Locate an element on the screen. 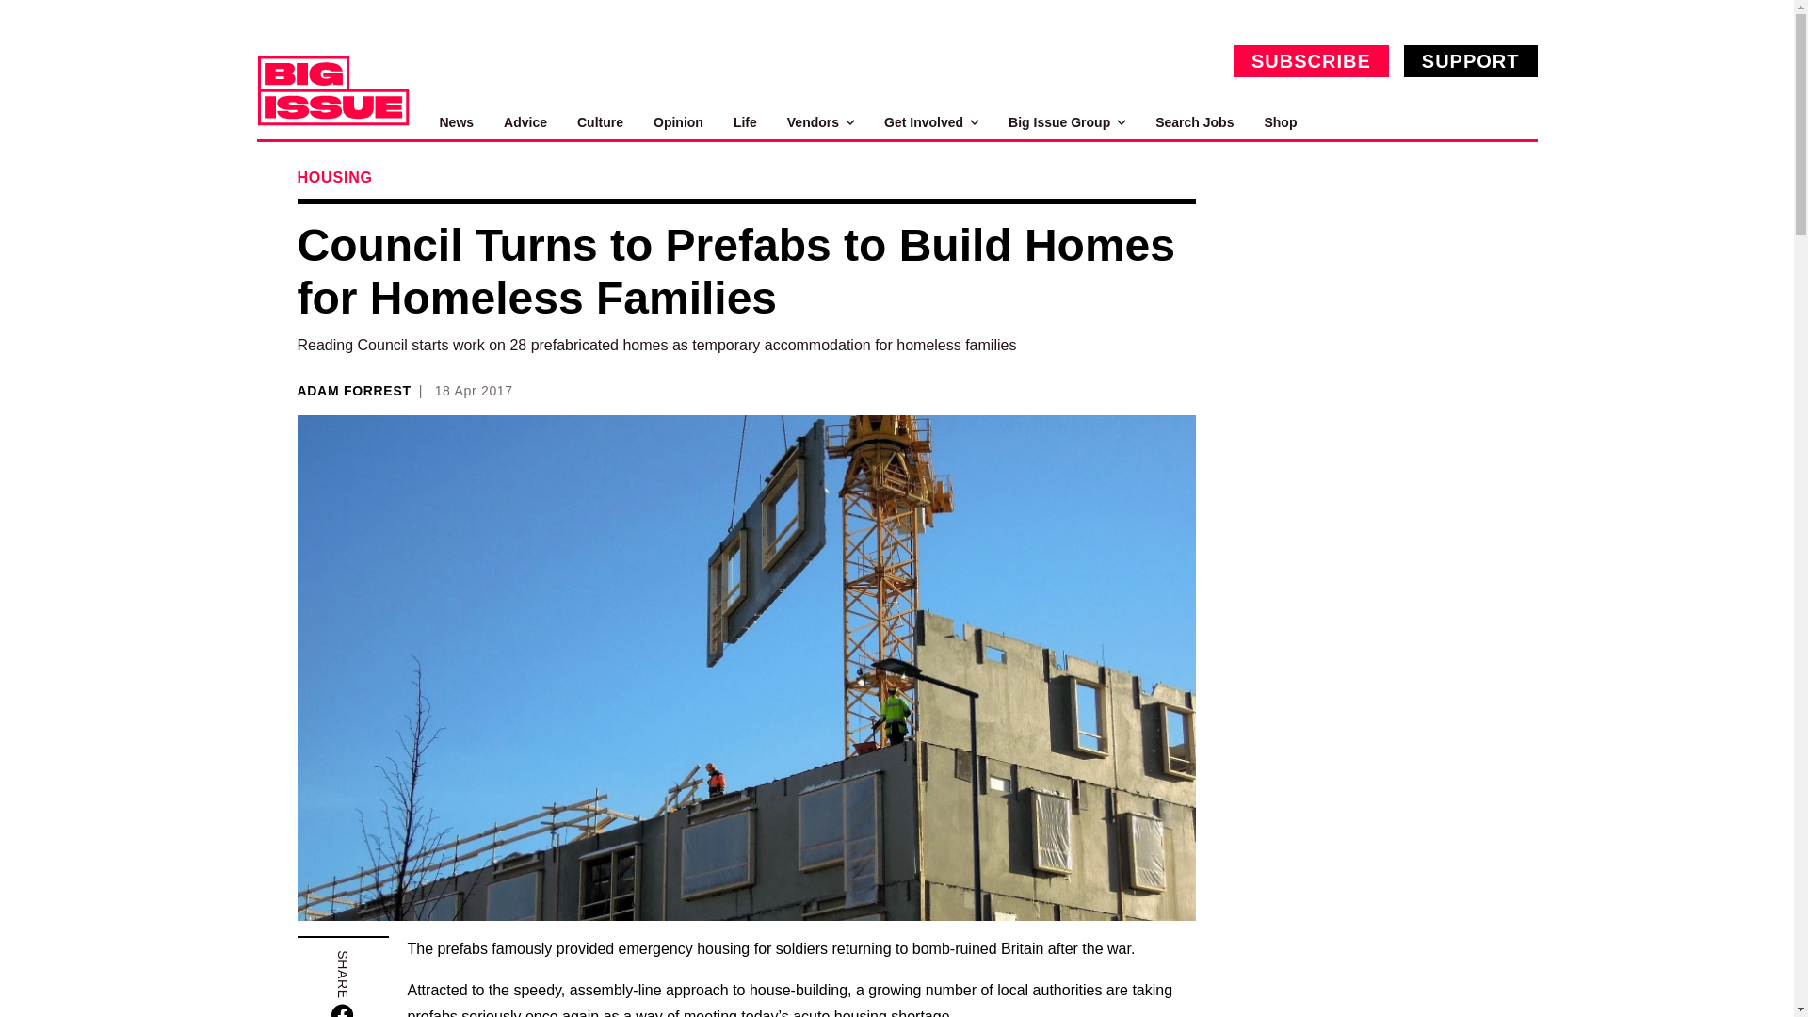 The height and width of the screenshot is (1017, 1808). Advice is located at coordinates (525, 122).